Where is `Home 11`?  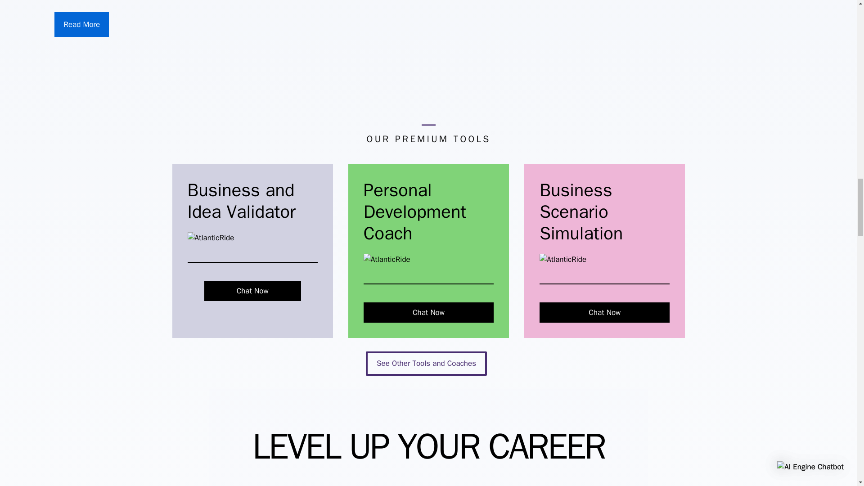 Home 11 is located at coordinates (562, 259).